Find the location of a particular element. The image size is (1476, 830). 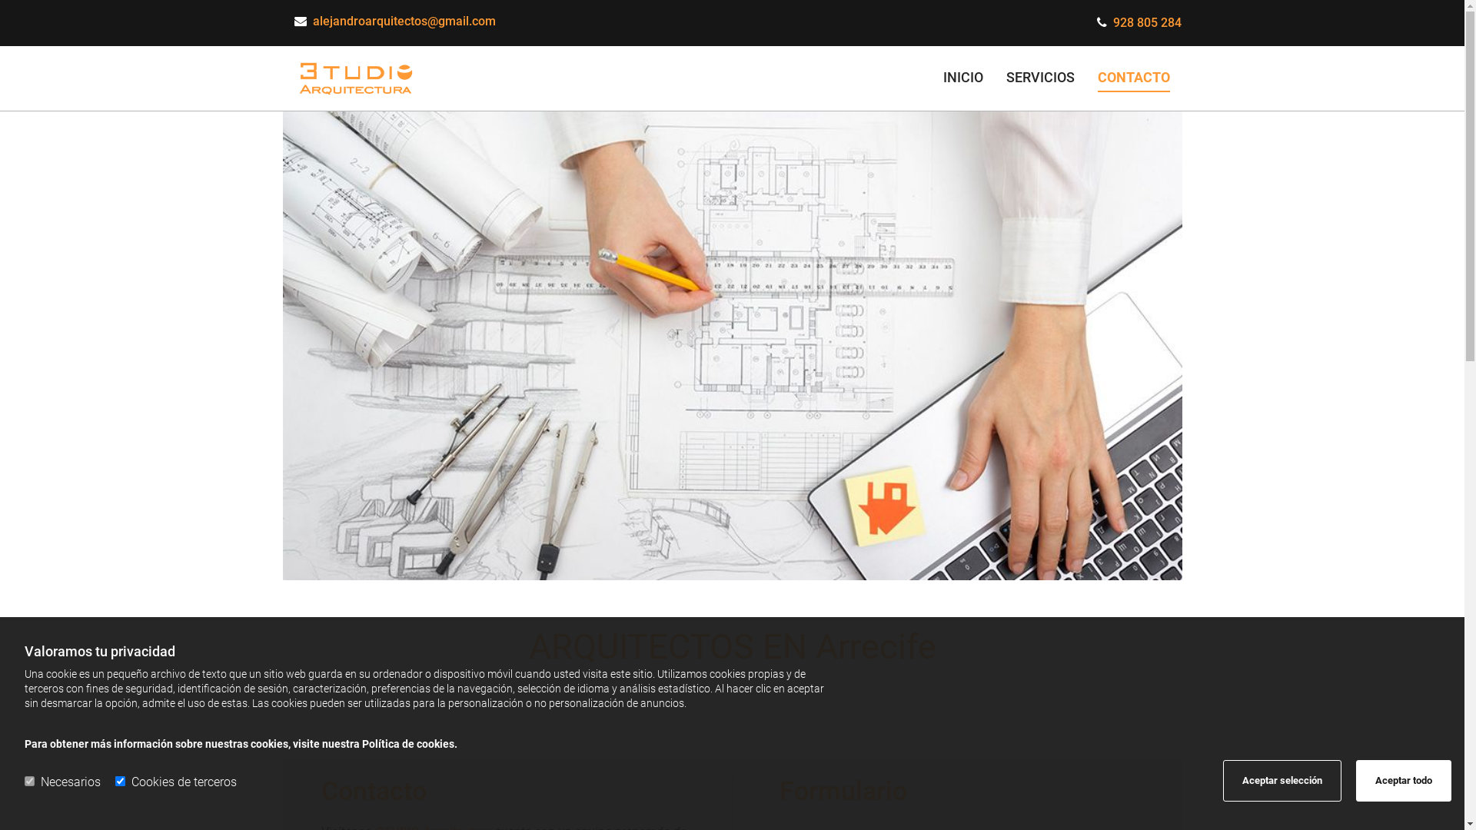

alejandroarquitectos@gmail.com is located at coordinates (404, 22).